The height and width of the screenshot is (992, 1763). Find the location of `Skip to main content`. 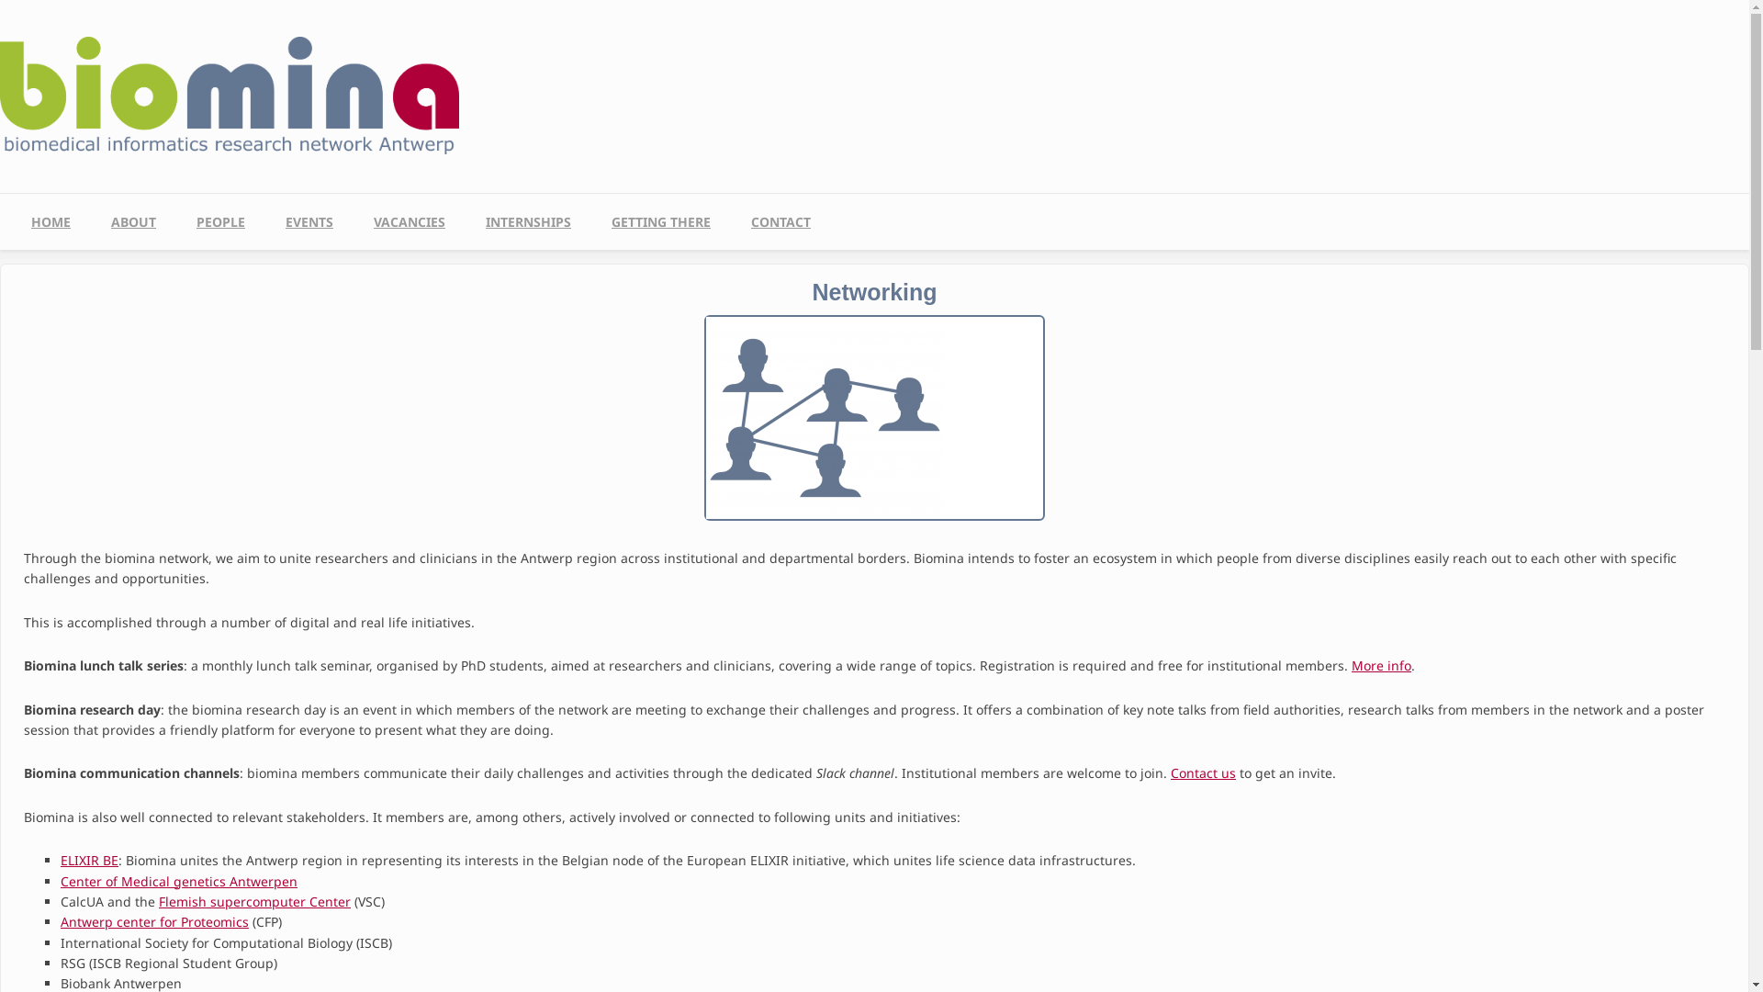

Skip to main content is located at coordinates (0, 0).